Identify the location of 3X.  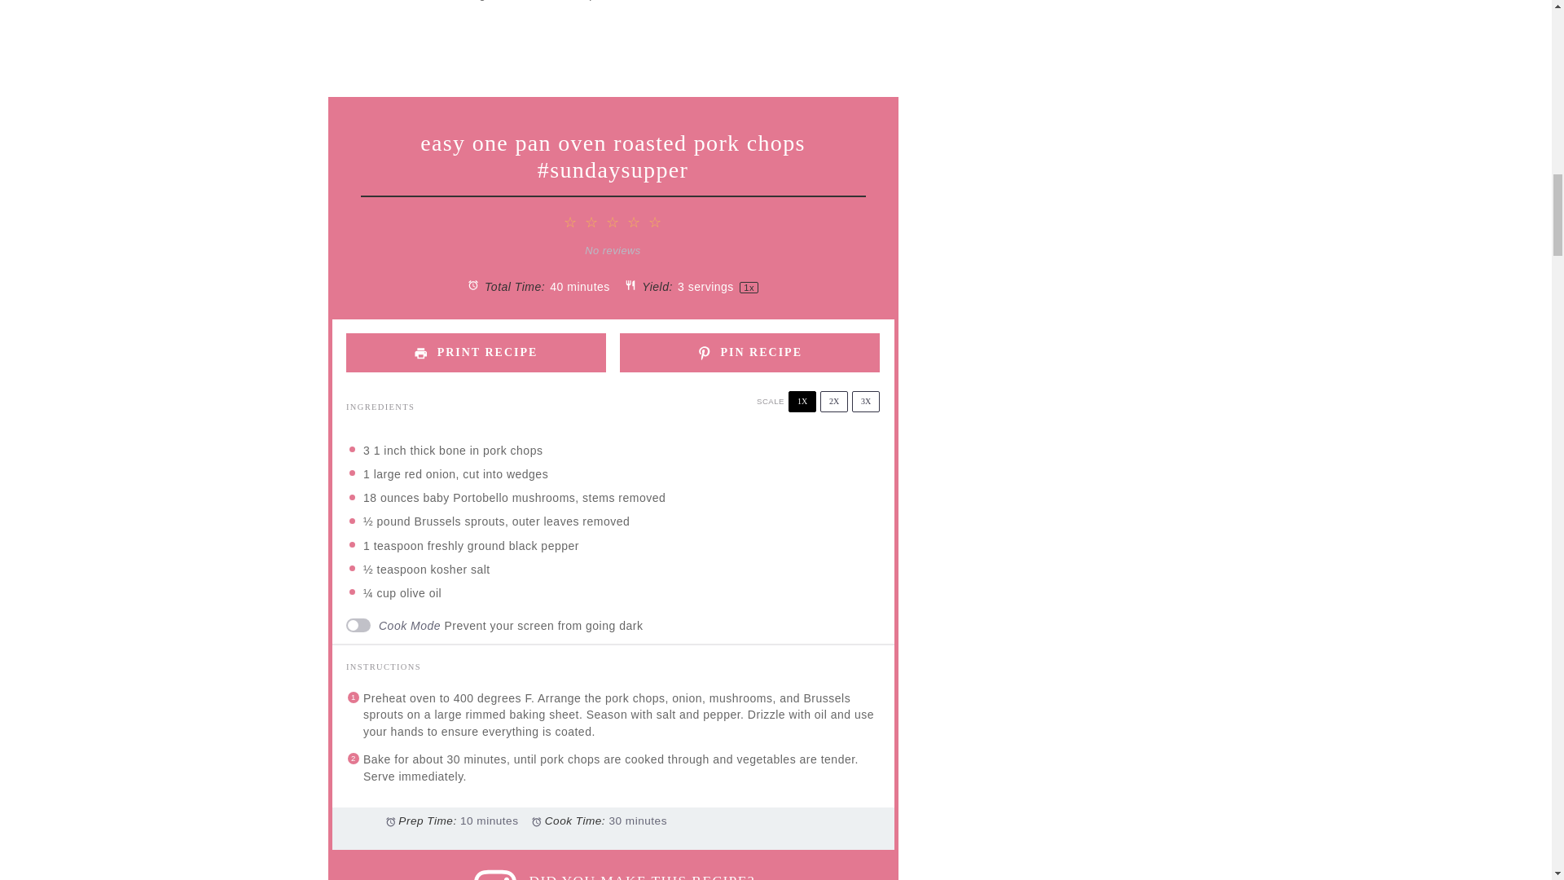
(865, 401).